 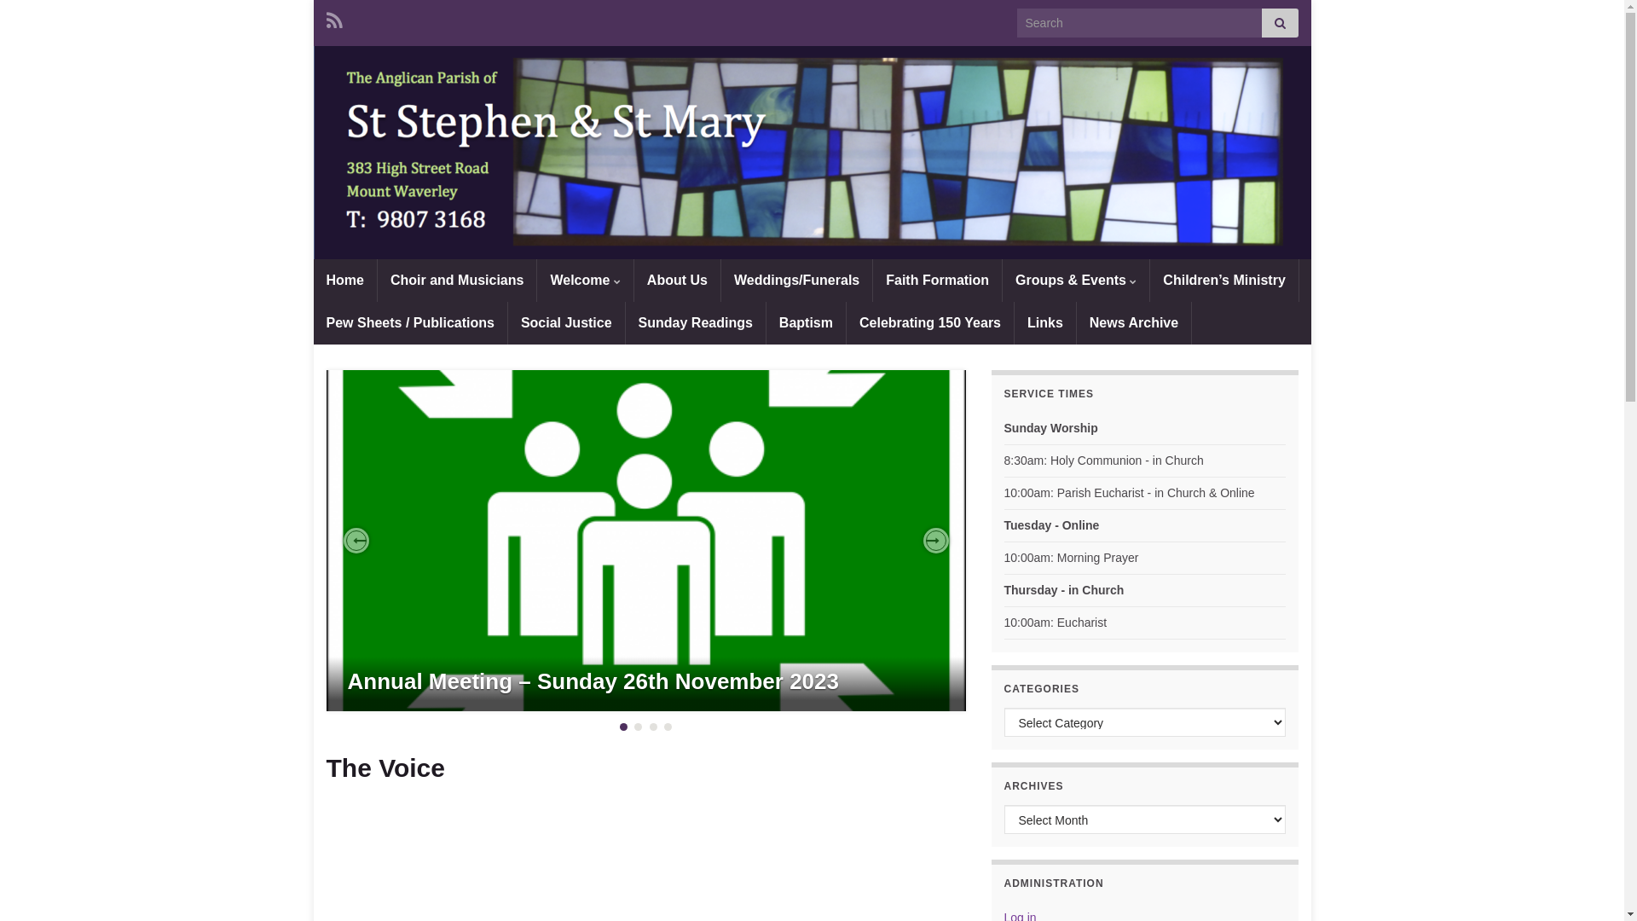 What do you see at coordinates (1076, 281) in the screenshot?
I see `Groups & Events` at bounding box center [1076, 281].